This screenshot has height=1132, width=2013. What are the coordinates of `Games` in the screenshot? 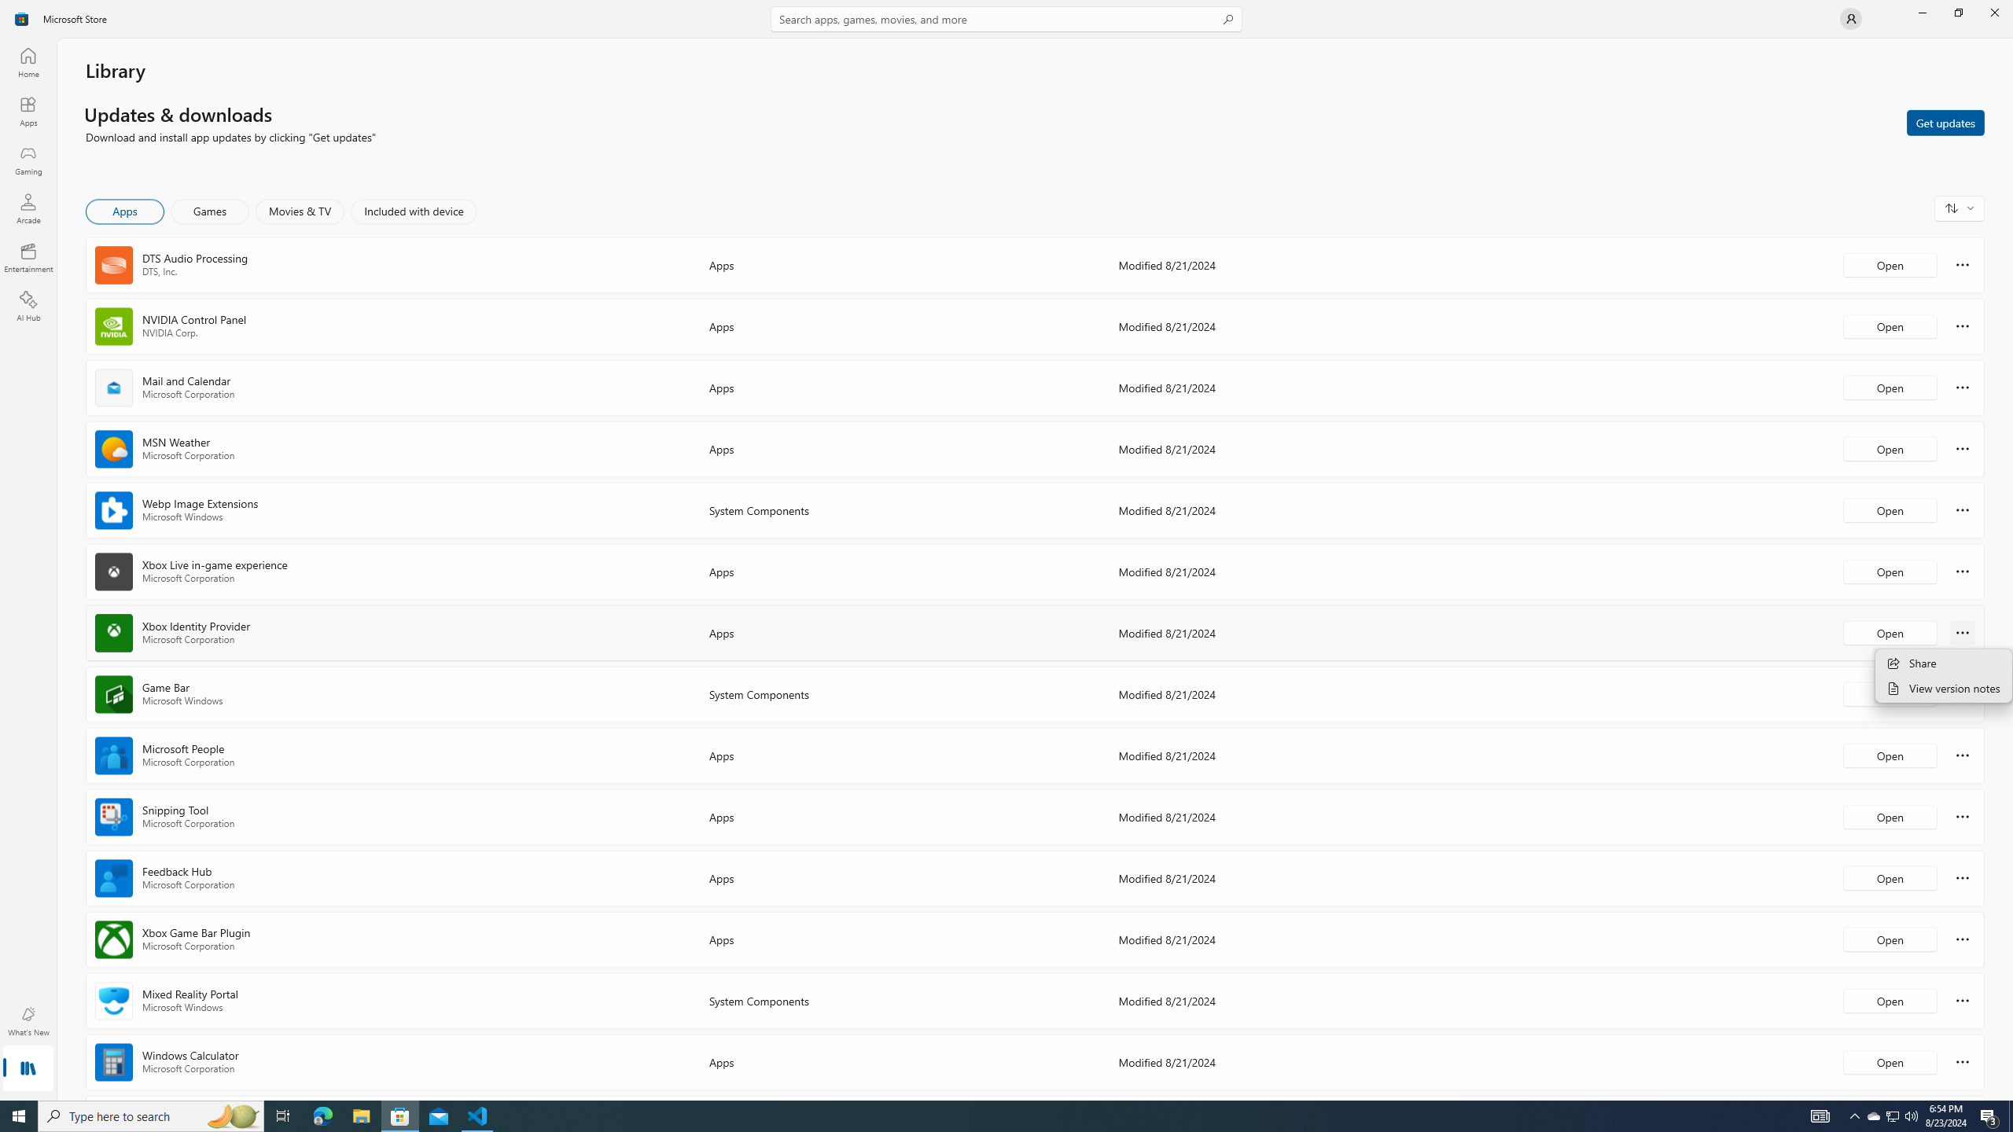 It's located at (210, 211).